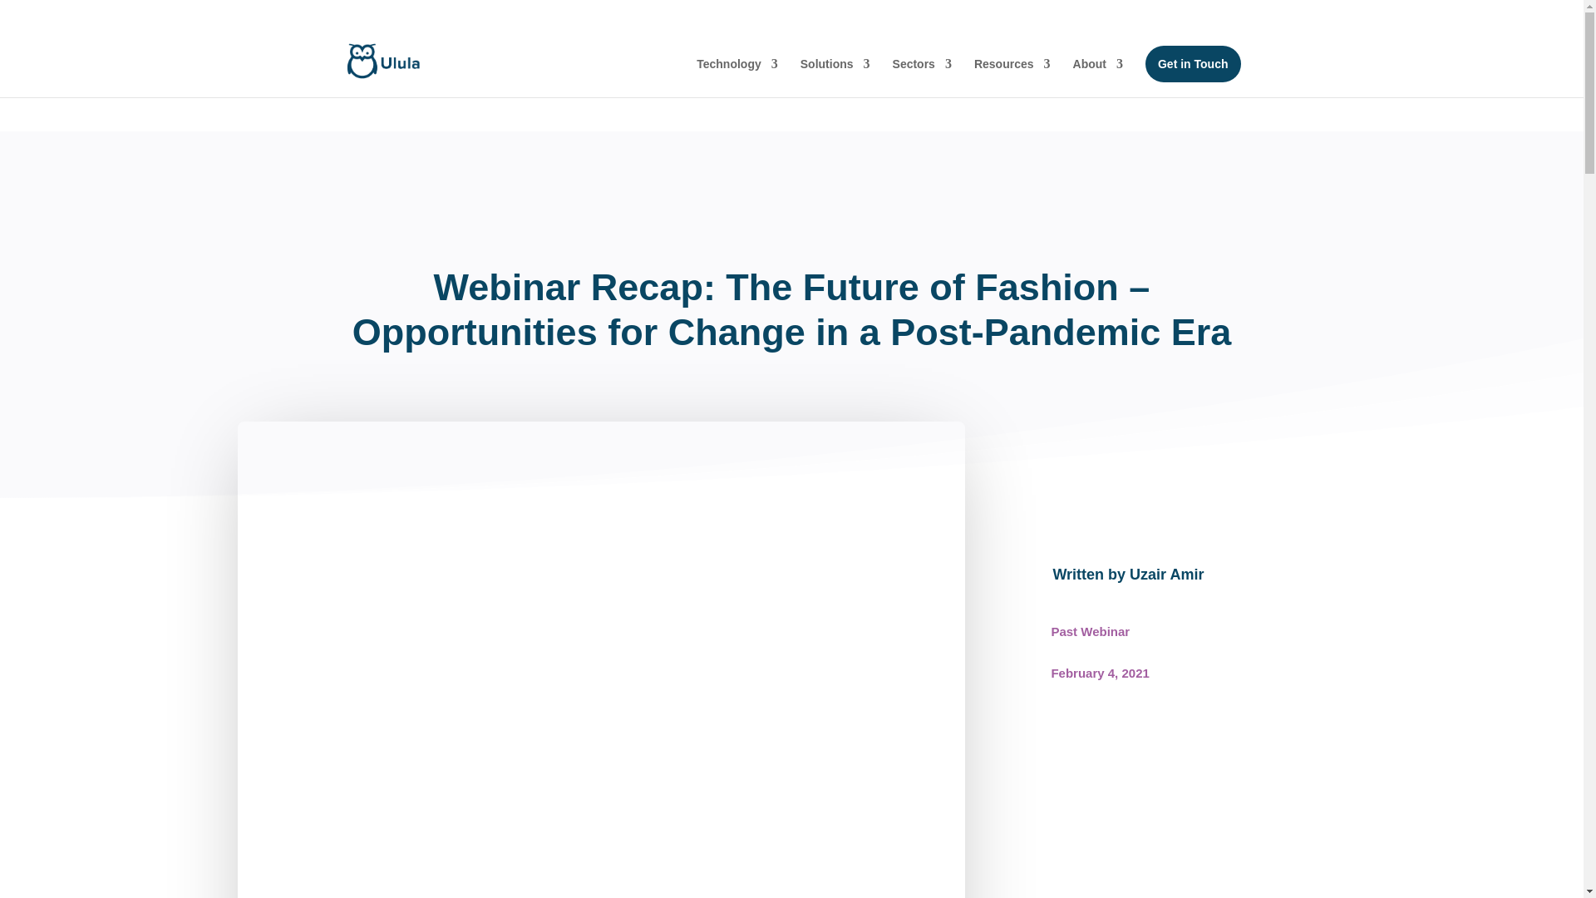 The height and width of the screenshot is (898, 1596). What do you see at coordinates (835, 77) in the screenshot?
I see `Solutions` at bounding box center [835, 77].